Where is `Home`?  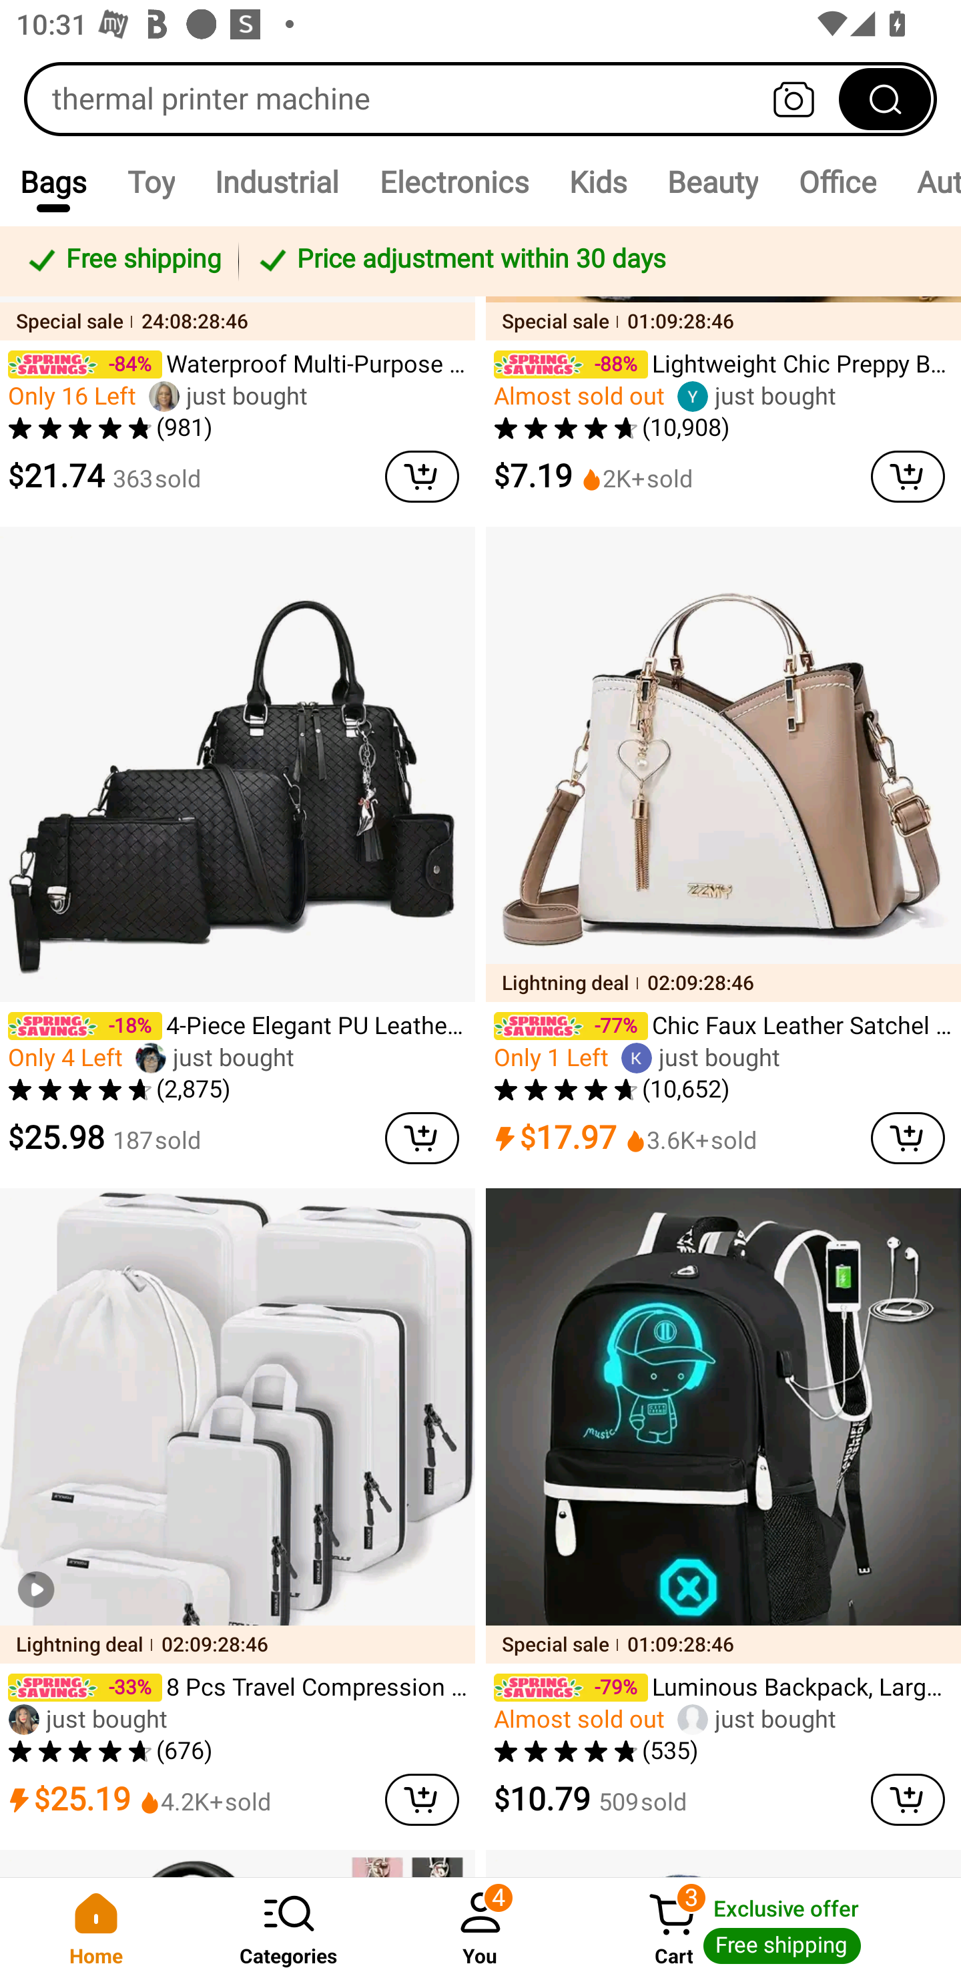 Home is located at coordinates (96, 1927).